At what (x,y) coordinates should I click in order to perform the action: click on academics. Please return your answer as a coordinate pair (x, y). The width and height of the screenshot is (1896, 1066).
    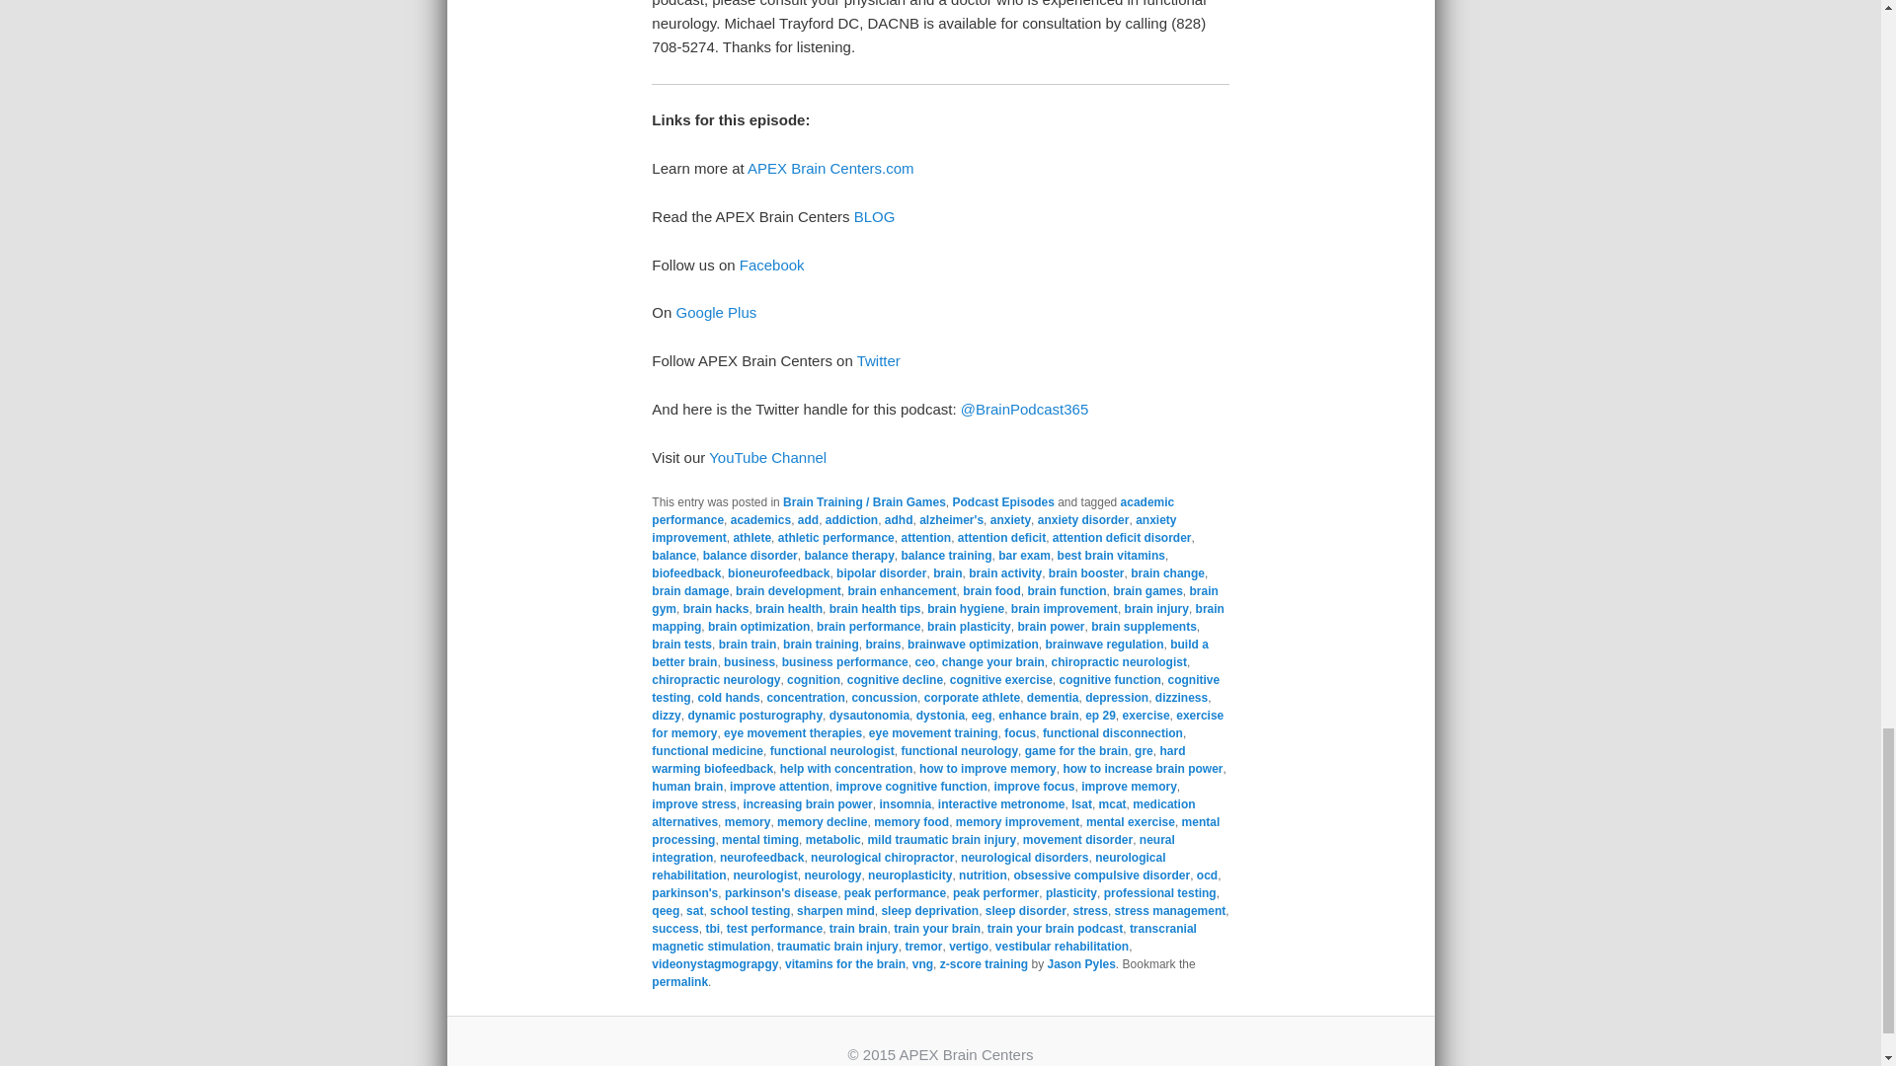
    Looking at the image, I should click on (760, 519).